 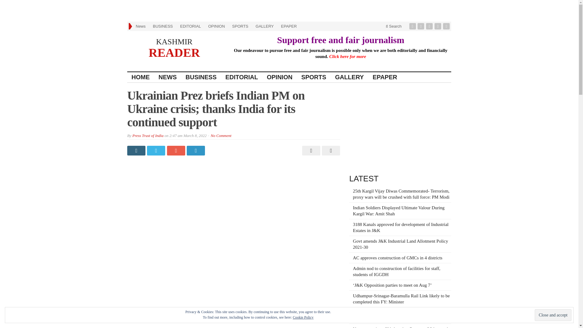 I want to click on EDITORIAL, so click(x=190, y=26).